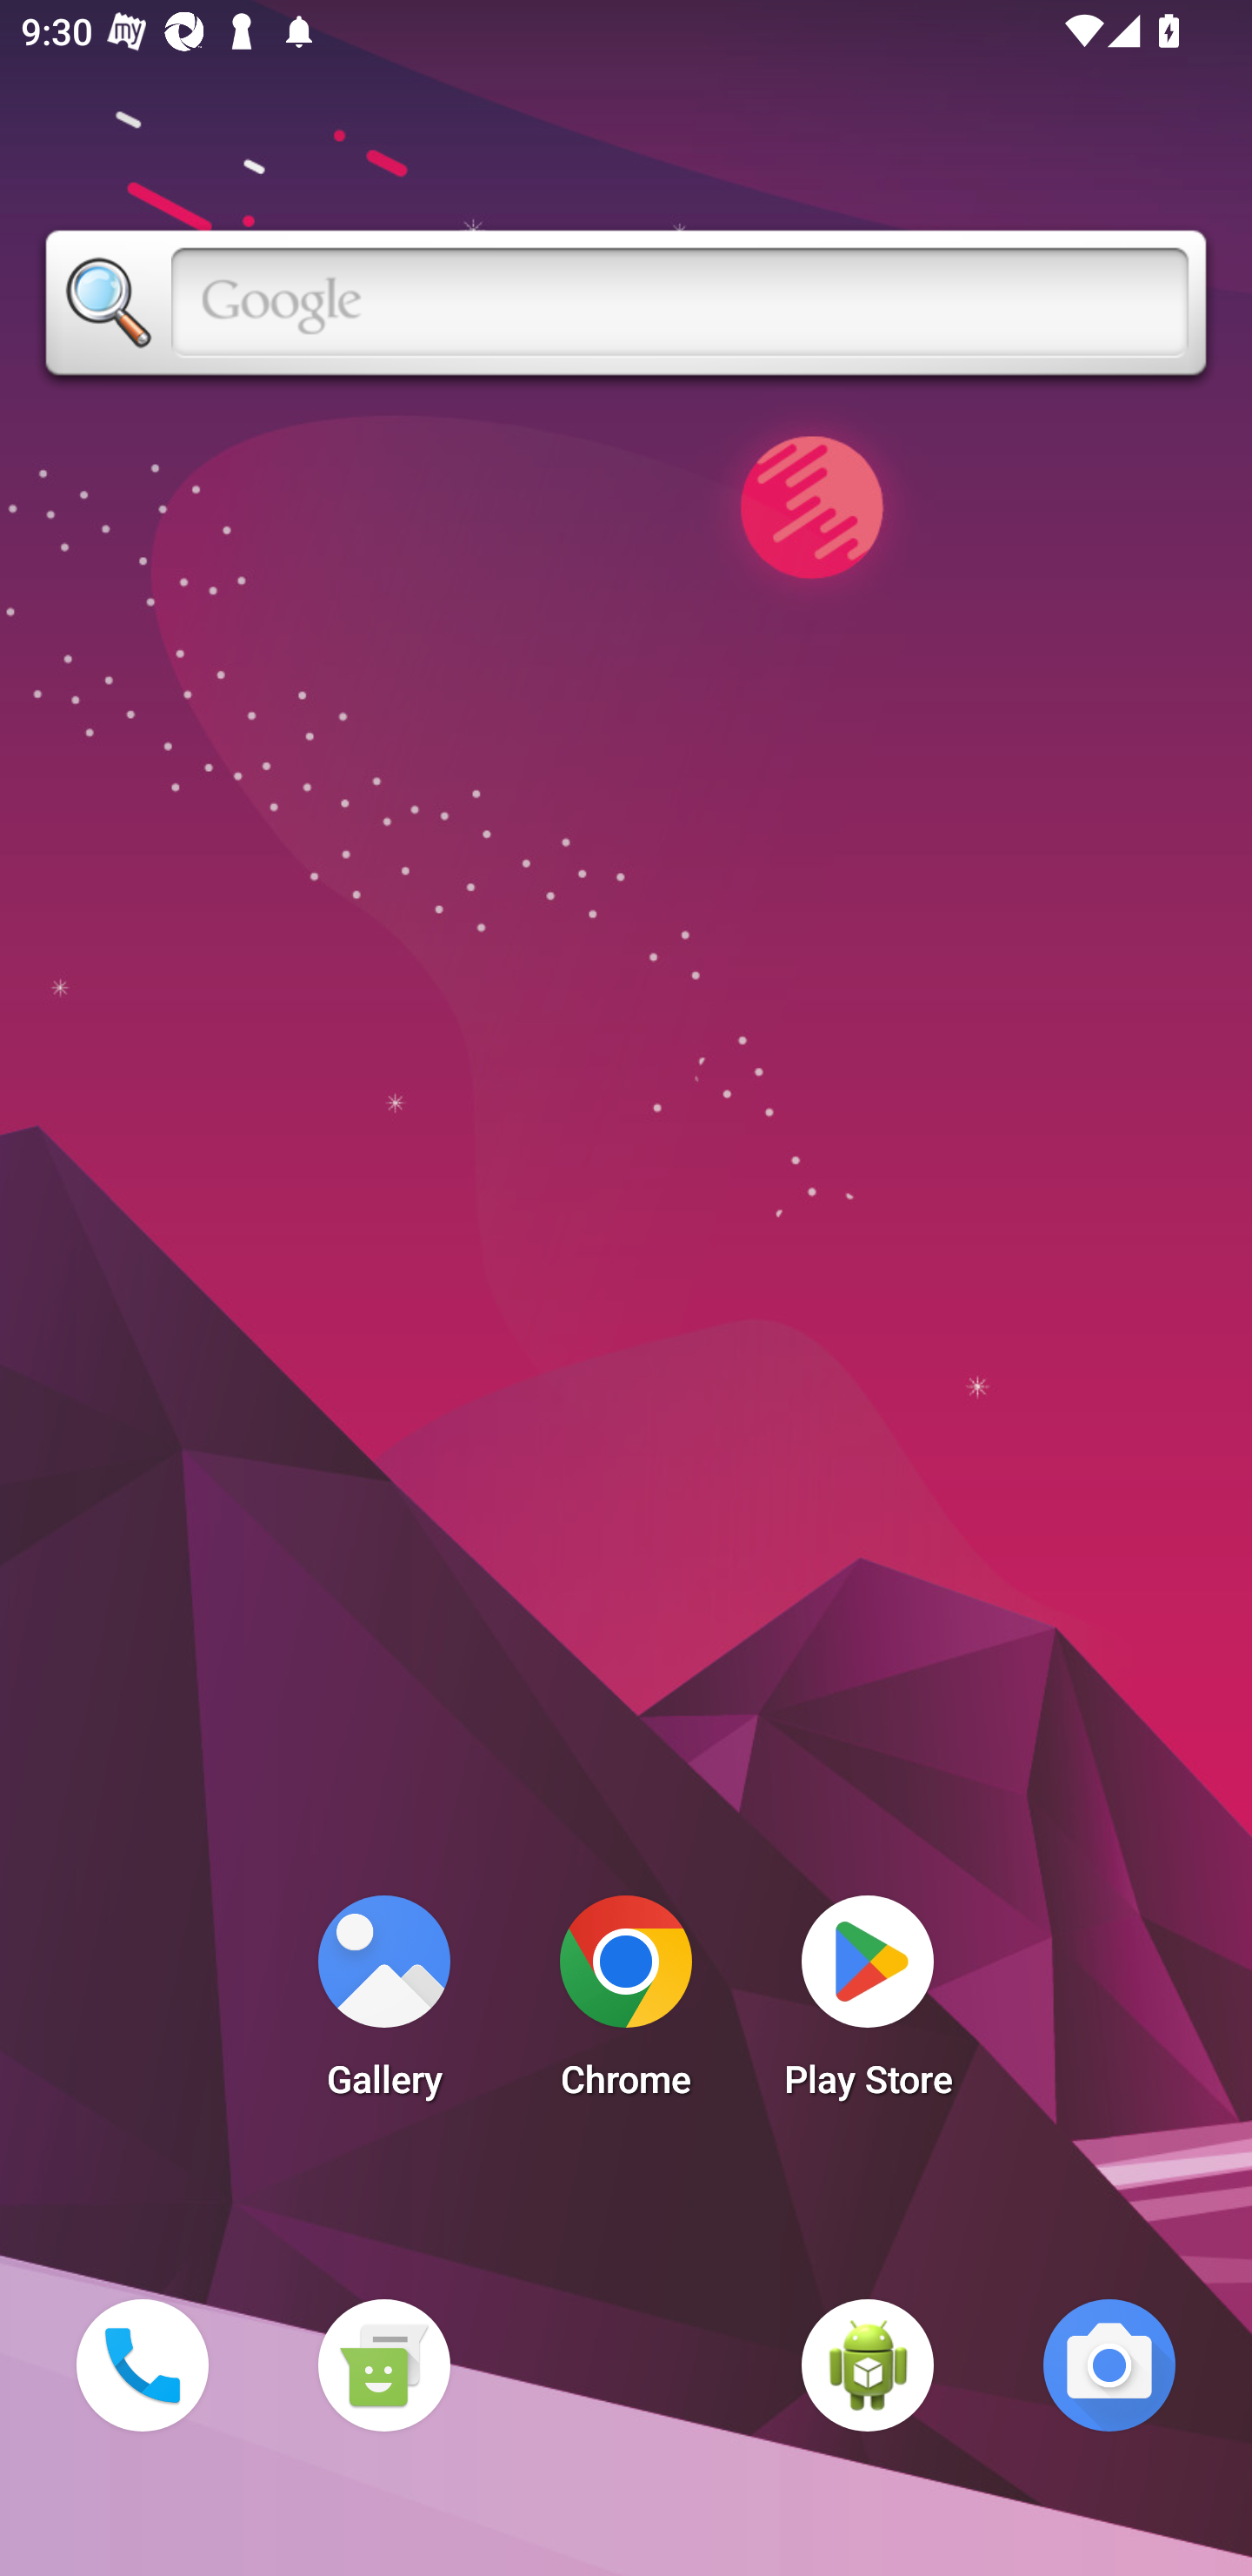 Image resolution: width=1252 pixels, height=2576 pixels. Describe the element at coordinates (626, 2005) in the screenshot. I see `Chrome` at that location.